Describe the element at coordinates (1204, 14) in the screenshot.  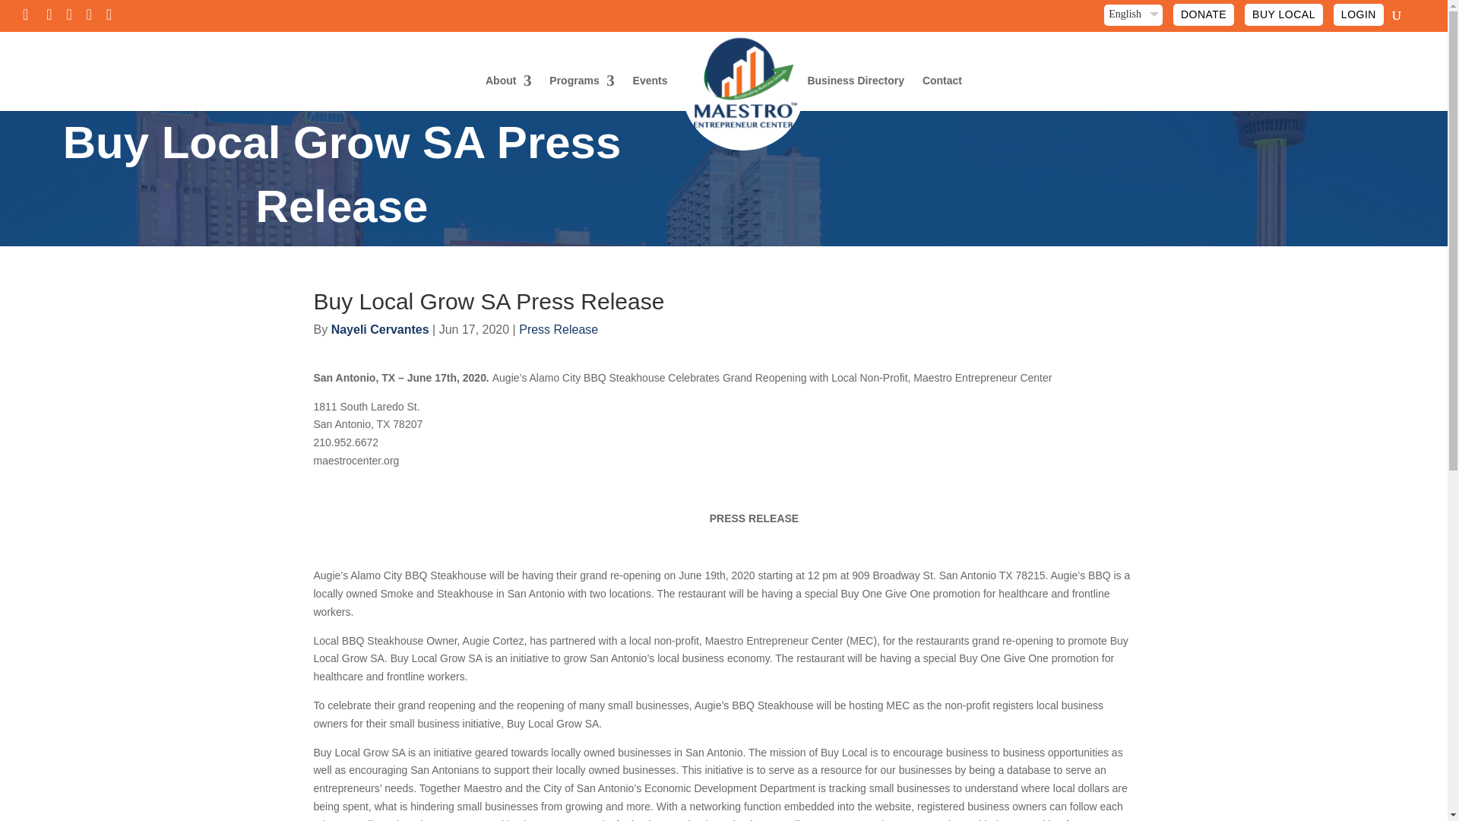
I see `DONATE` at that location.